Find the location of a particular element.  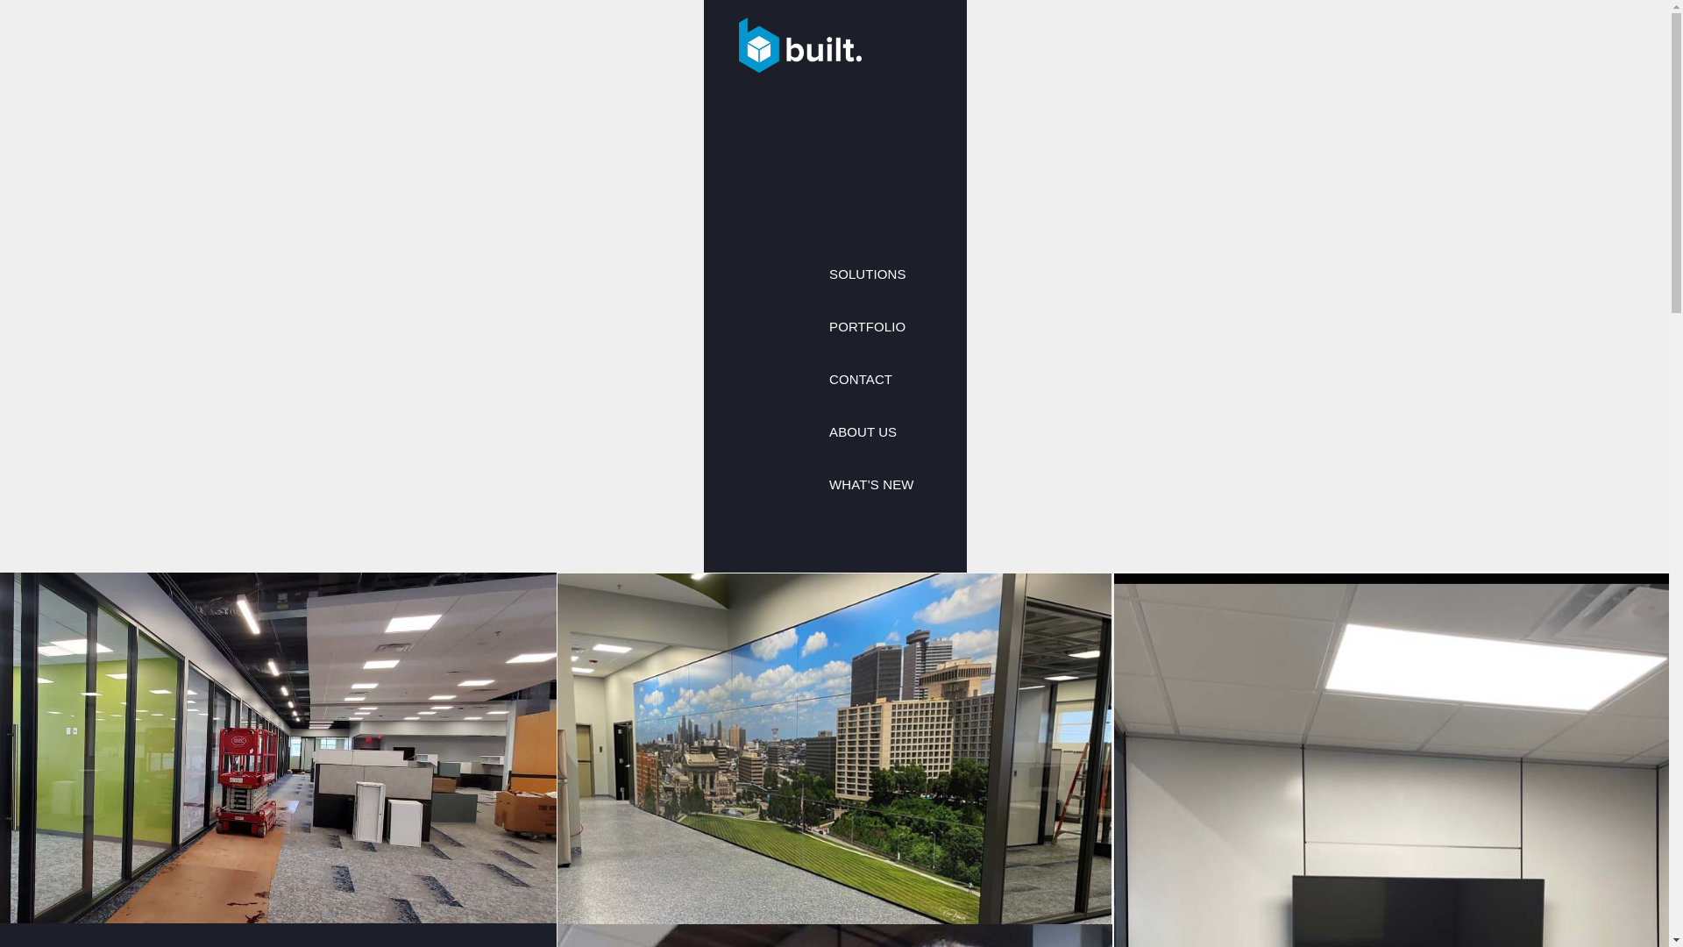

SOLUTIONS is located at coordinates (870, 274).